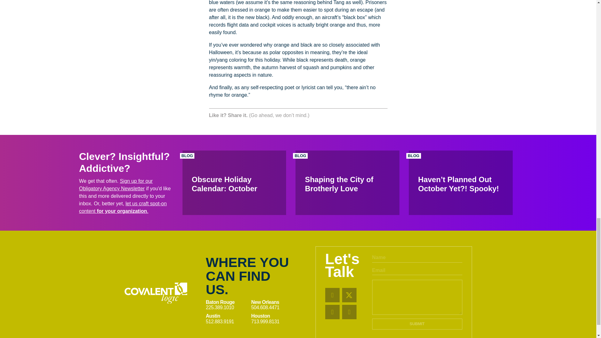 The width and height of the screenshot is (601, 338). What do you see at coordinates (227, 307) in the screenshot?
I see `225.389.1010` at bounding box center [227, 307].